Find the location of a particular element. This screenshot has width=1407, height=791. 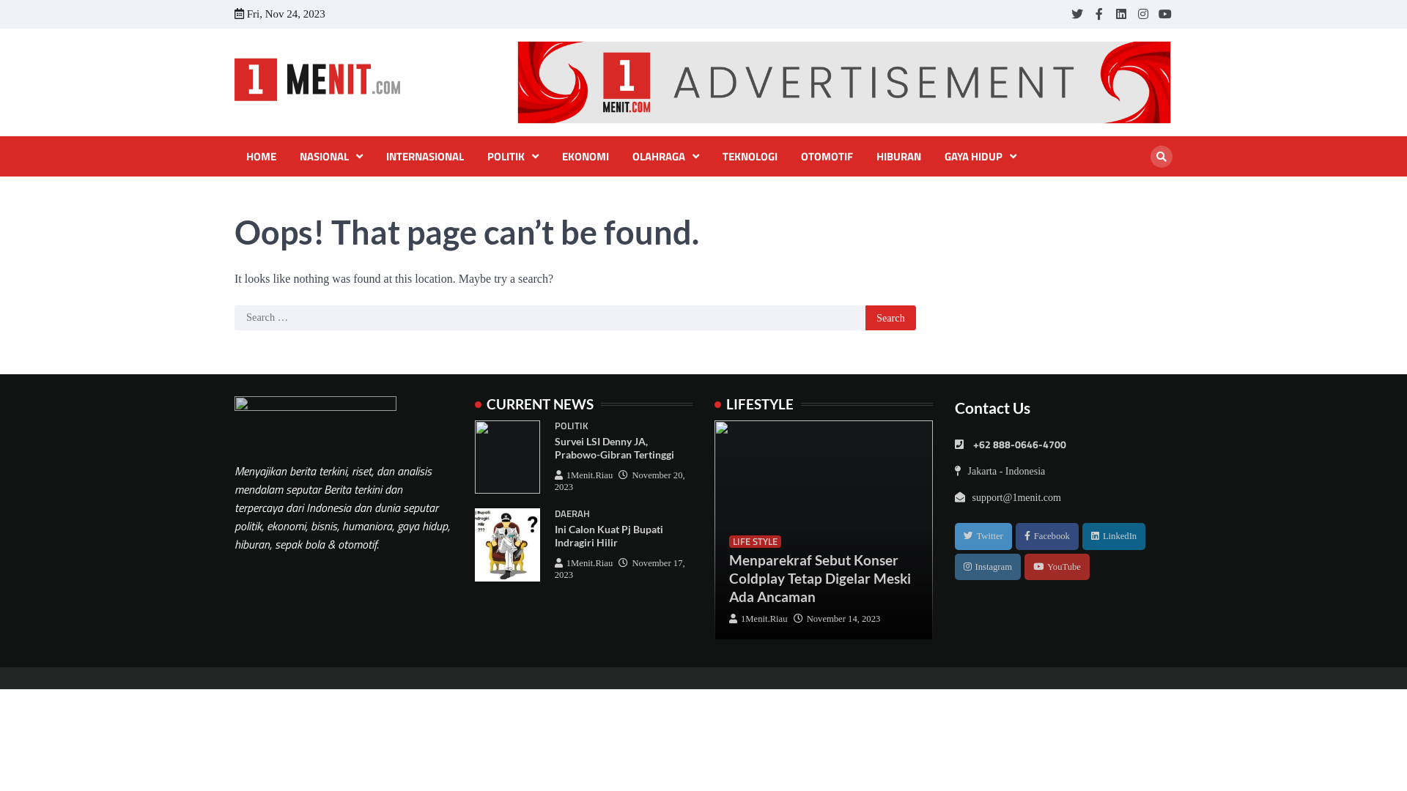

1Menit.Riau is located at coordinates (583, 475).